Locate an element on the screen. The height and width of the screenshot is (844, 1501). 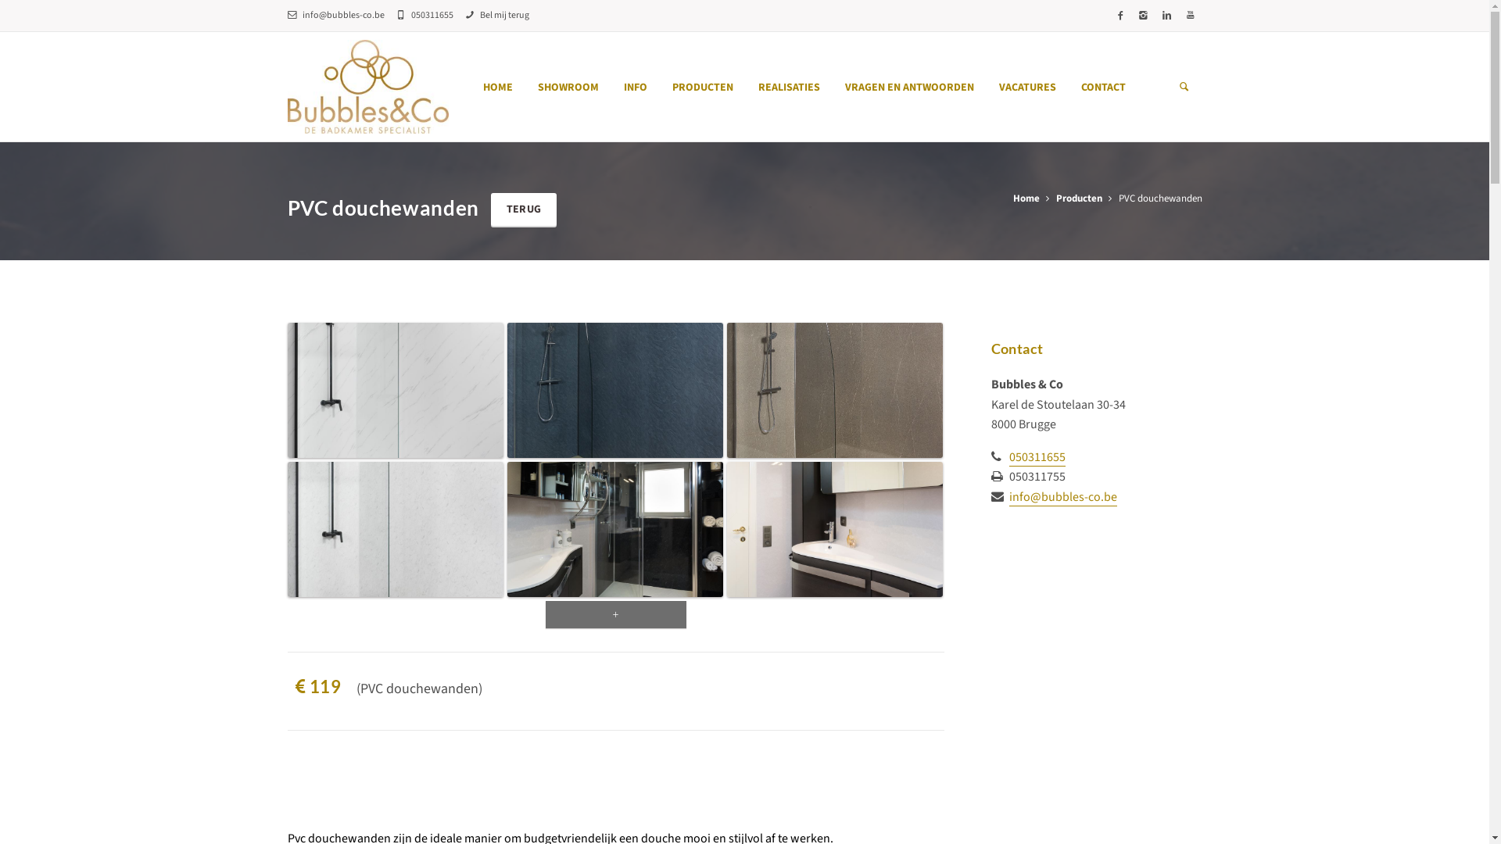
Bel mij terug is located at coordinates (496, 16).